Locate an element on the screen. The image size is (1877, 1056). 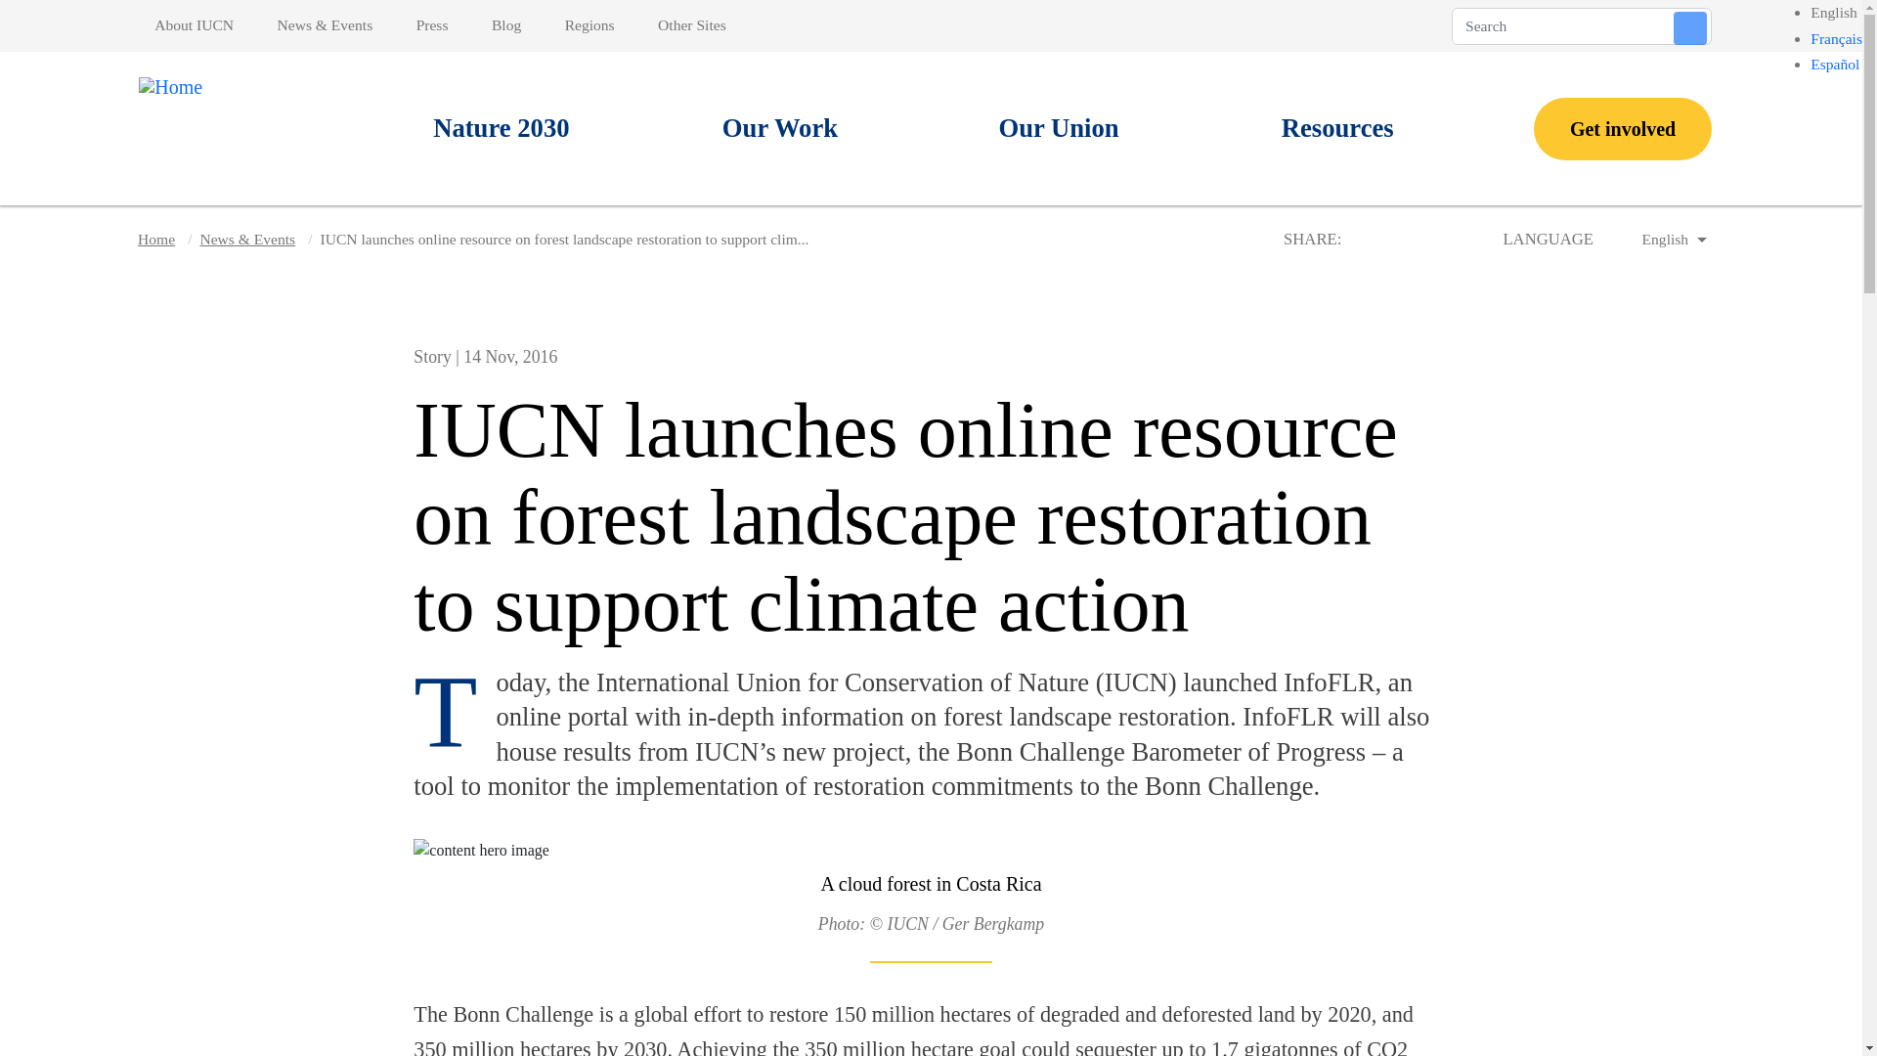
Home is located at coordinates (196, 128).